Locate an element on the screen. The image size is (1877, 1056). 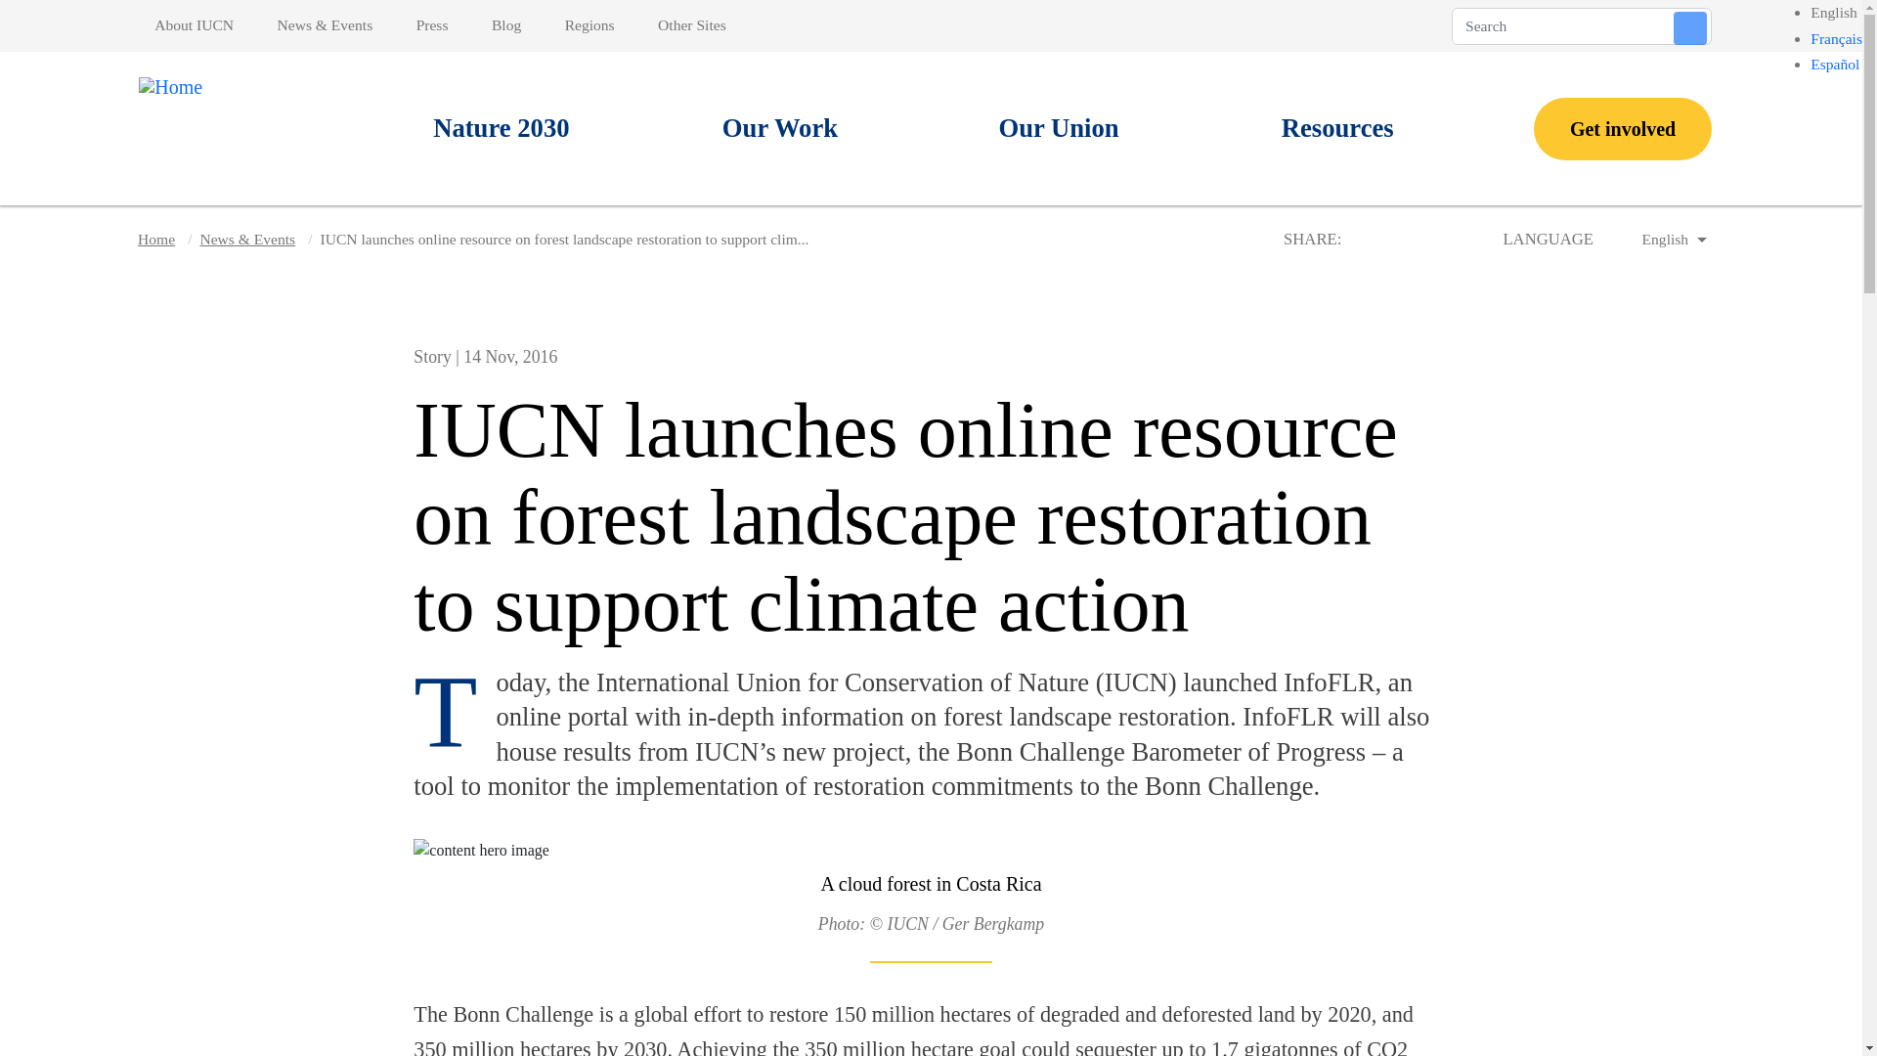
Home is located at coordinates (196, 128).